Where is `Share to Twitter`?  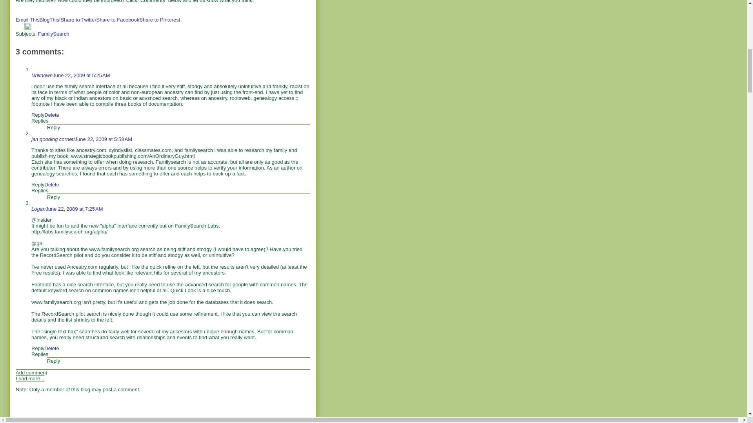
Share to Twitter is located at coordinates (78, 20).